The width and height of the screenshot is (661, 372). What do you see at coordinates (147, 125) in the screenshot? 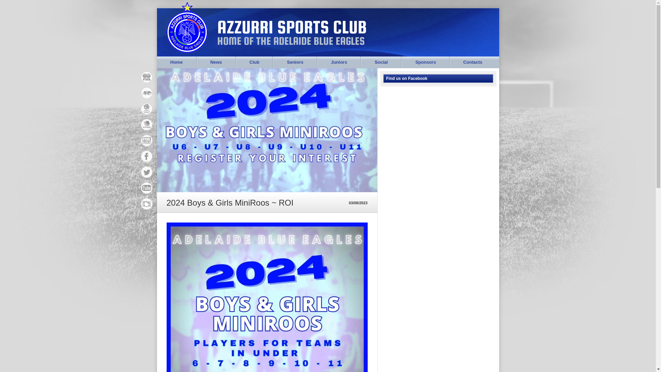
I see `LinkedIn` at bounding box center [147, 125].